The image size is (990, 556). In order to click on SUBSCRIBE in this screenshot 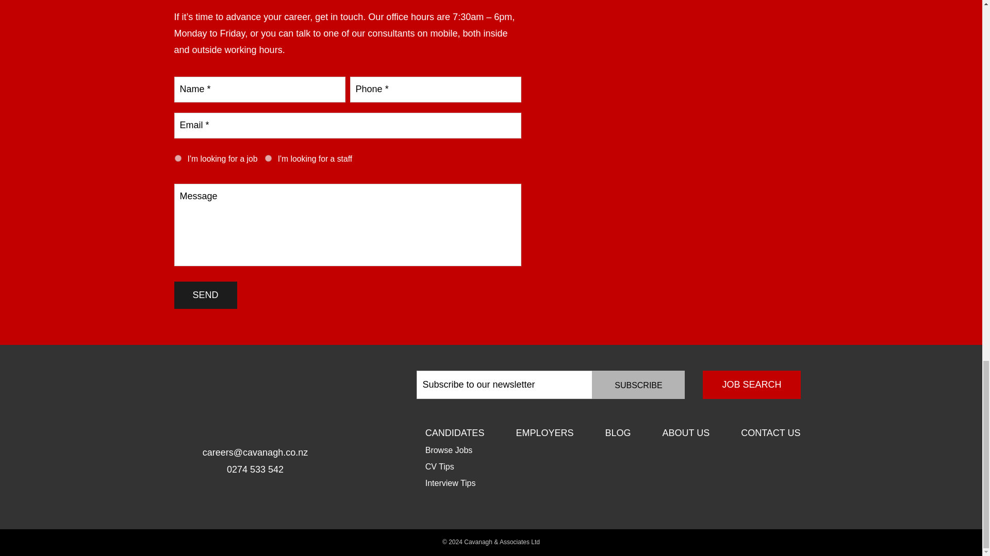, I will do `click(638, 385)`.